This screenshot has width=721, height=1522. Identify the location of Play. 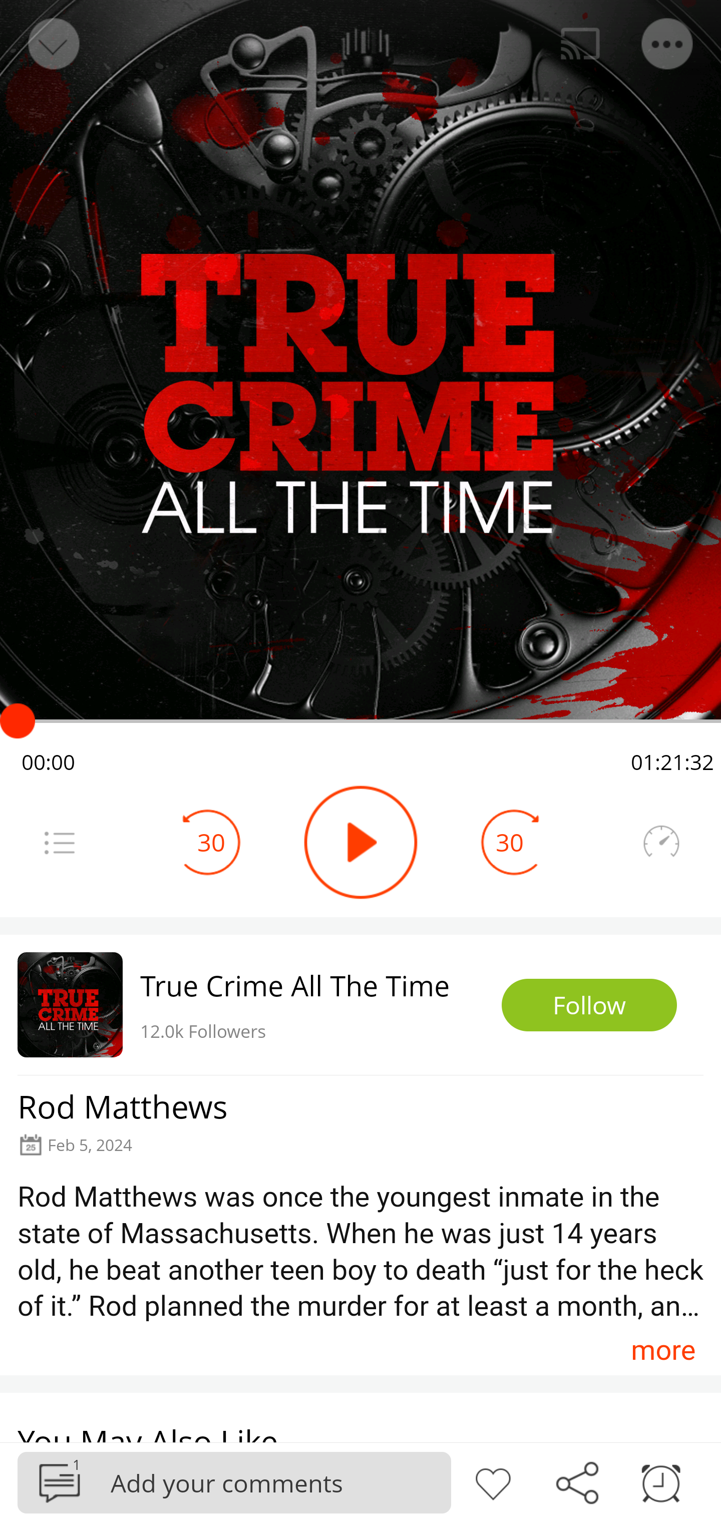
(360, 842).